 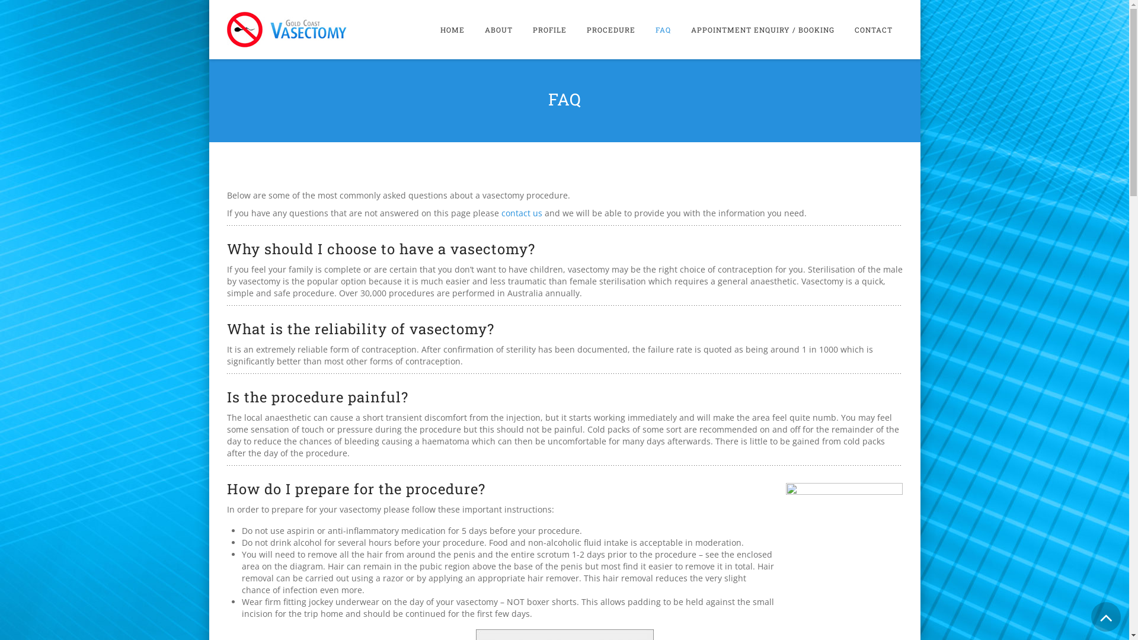 I want to click on APPOINTMENT ENQUIRY / BOOKING, so click(x=762, y=30).